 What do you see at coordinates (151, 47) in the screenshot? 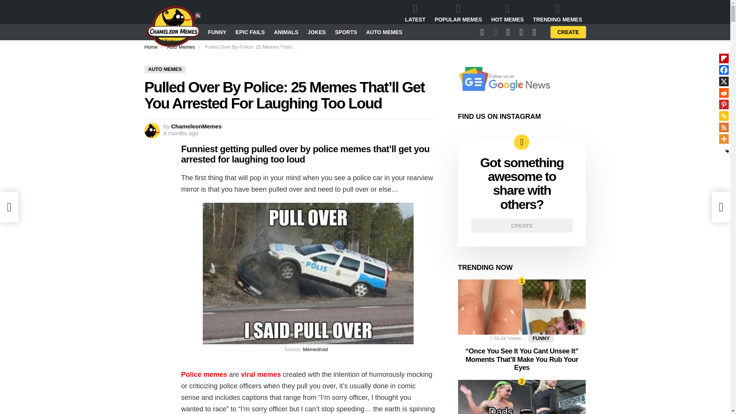
I see `Home` at bounding box center [151, 47].